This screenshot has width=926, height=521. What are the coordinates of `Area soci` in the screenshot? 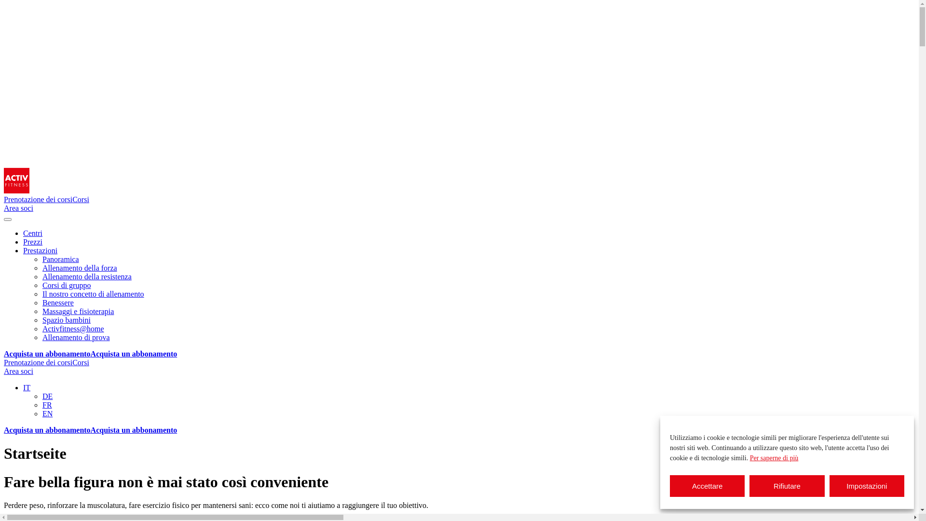 It's located at (18, 371).